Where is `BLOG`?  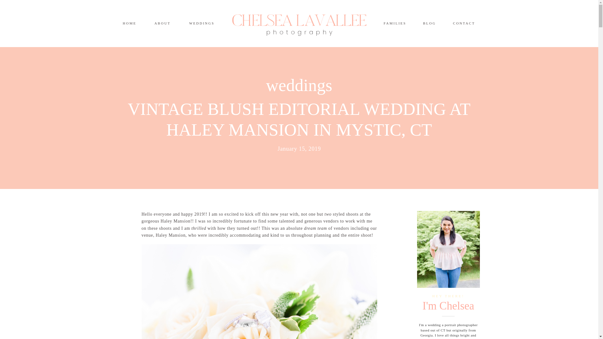
BLOG is located at coordinates (429, 23).